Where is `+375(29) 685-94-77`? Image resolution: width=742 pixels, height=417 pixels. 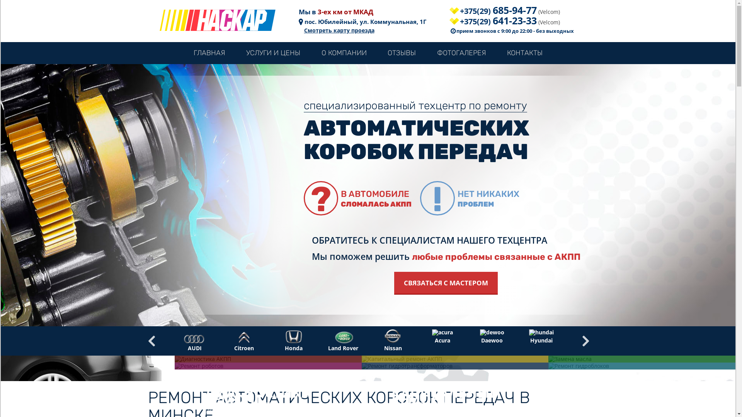 +375(29) 685-94-77 is located at coordinates (493, 10).